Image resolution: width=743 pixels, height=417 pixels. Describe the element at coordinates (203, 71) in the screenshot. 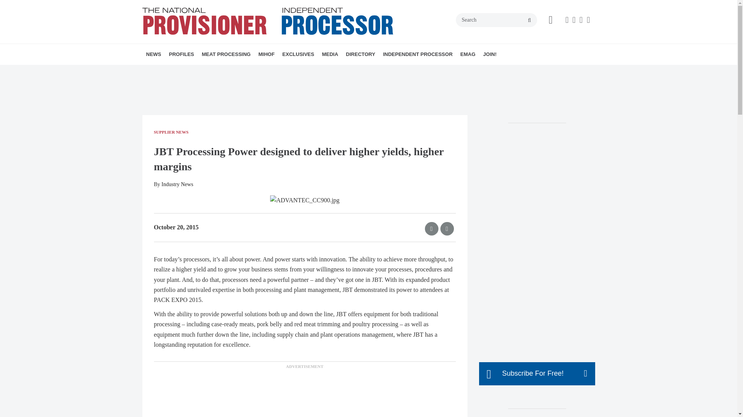

I see `REGULATIONS` at that location.